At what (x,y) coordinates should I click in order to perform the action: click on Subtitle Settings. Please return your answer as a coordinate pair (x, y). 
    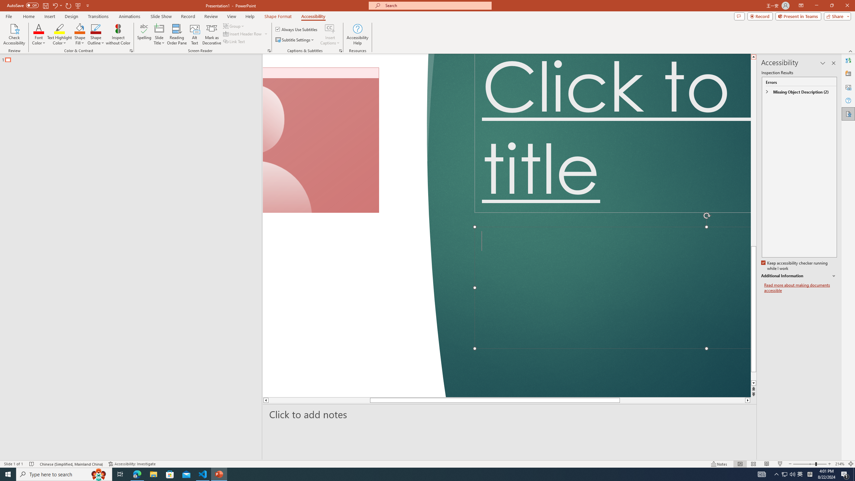
    Looking at the image, I should click on (295, 40).